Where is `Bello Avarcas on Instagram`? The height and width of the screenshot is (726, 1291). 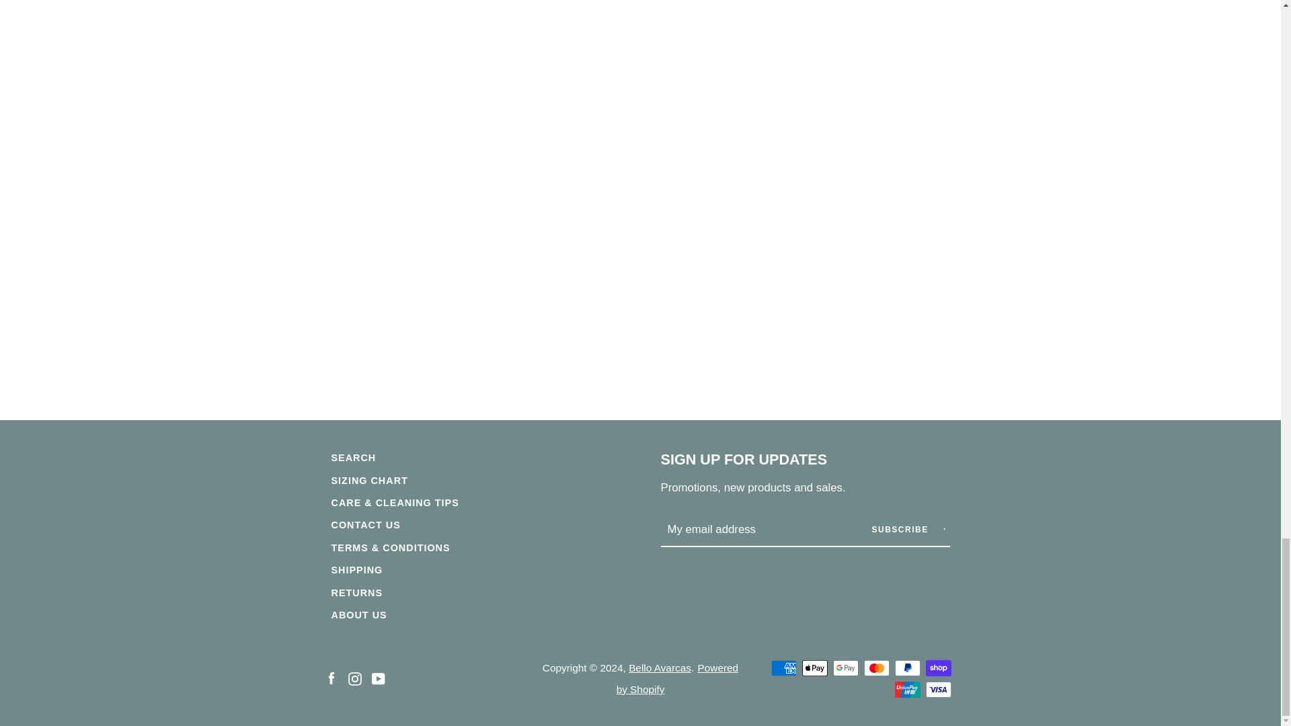
Bello Avarcas on Instagram is located at coordinates (355, 678).